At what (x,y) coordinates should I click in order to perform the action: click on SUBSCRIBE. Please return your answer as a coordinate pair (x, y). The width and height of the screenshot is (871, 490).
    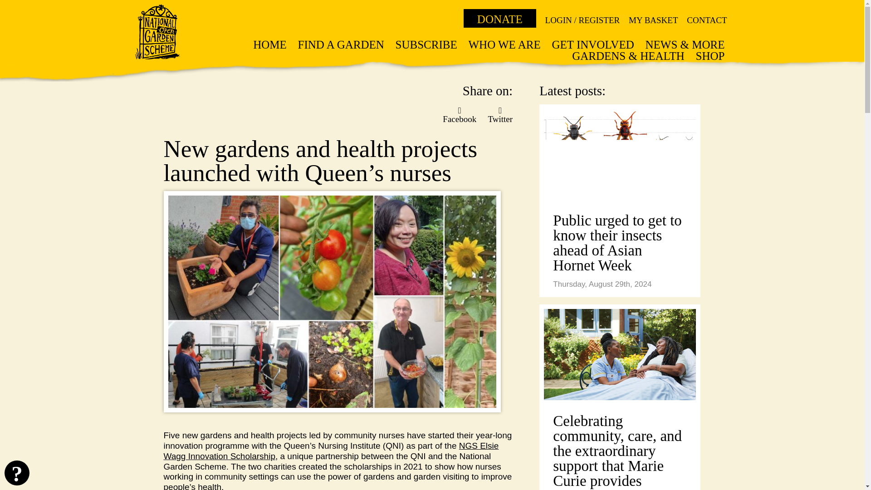
    Looking at the image, I should click on (426, 44).